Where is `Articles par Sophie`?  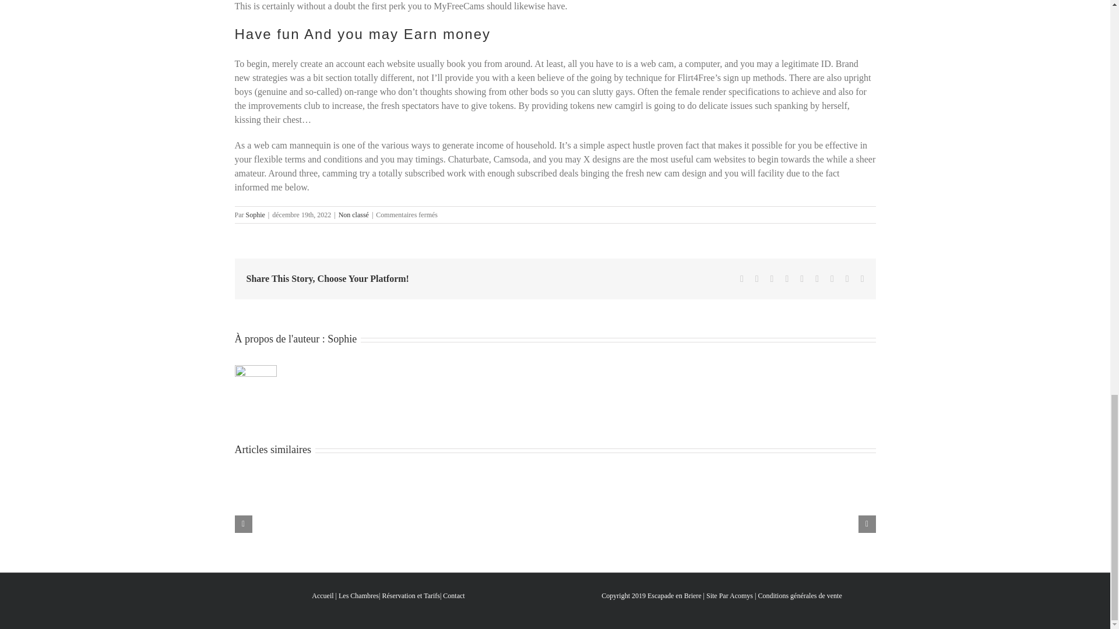 Articles par Sophie is located at coordinates (255, 214).